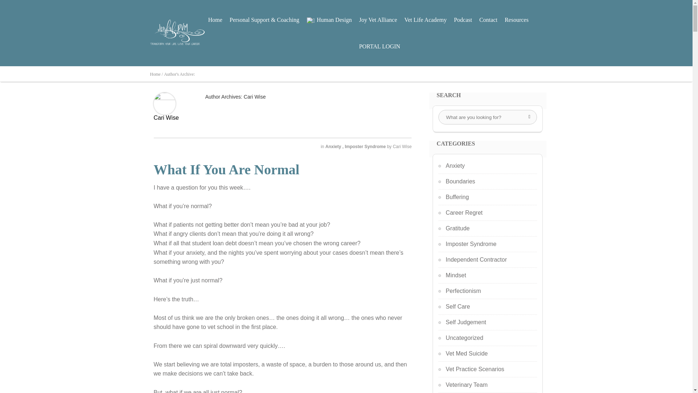  What do you see at coordinates (329, 20) in the screenshot?
I see `Human Design` at bounding box center [329, 20].